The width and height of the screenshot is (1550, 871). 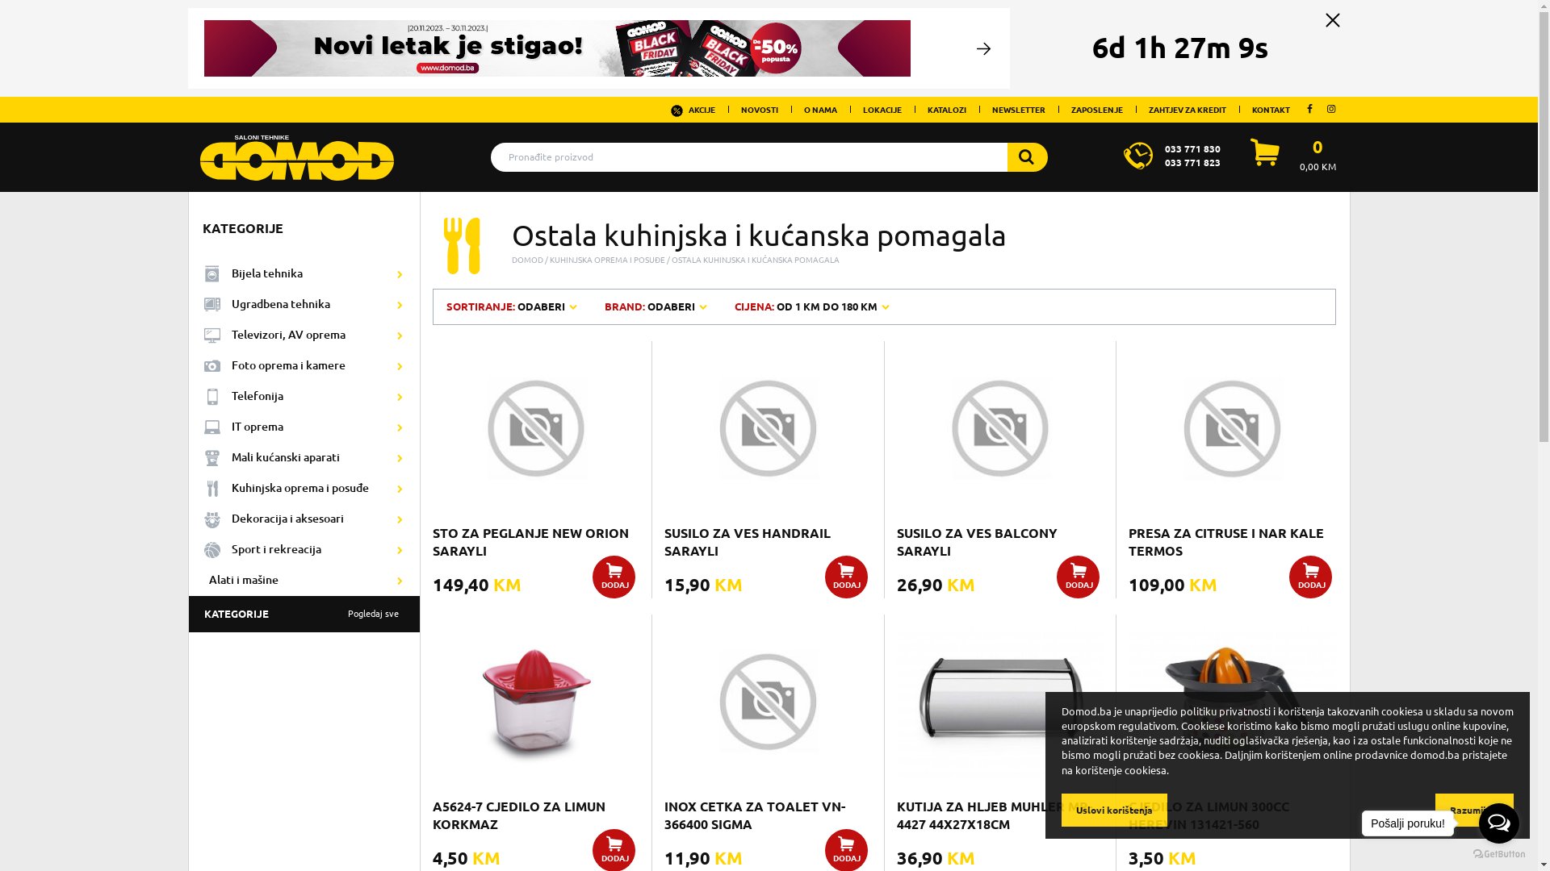 What do you see at coordinates (1311, 577) in the screenshot?
I see `DODAJ` at bounding box center [1311, 577].